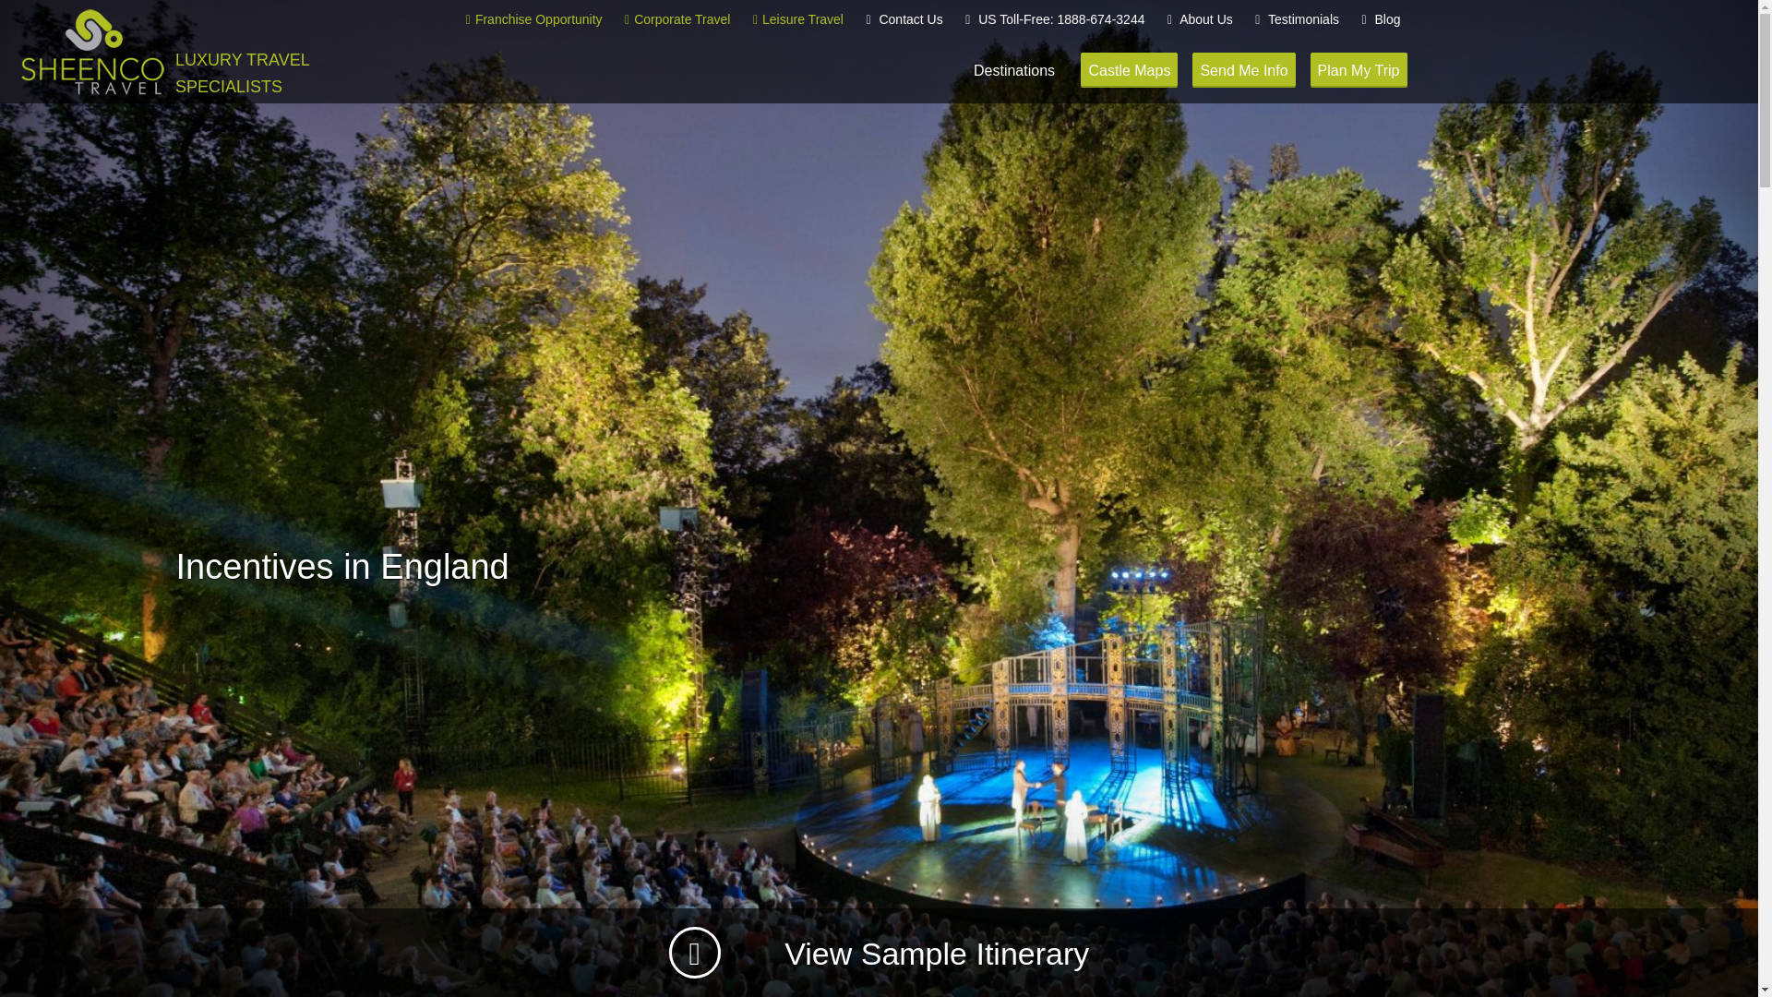 The image size is (1772, 997). I want to click on Destinations, so click(1013, 68).